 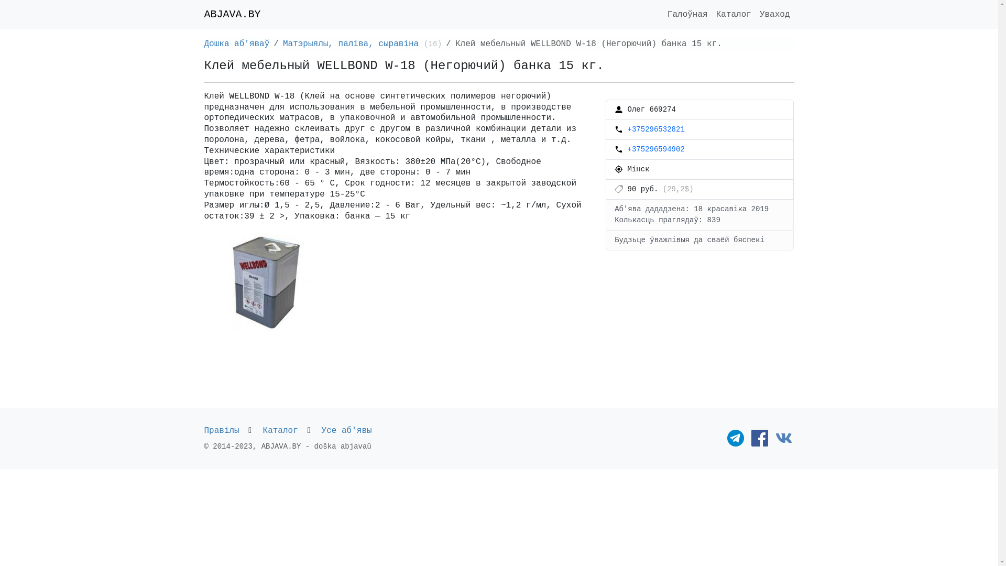 What do you see at coordinates (656, 129) in the screenshot?
I see `+375296532821` at bounding box center [656, 129].